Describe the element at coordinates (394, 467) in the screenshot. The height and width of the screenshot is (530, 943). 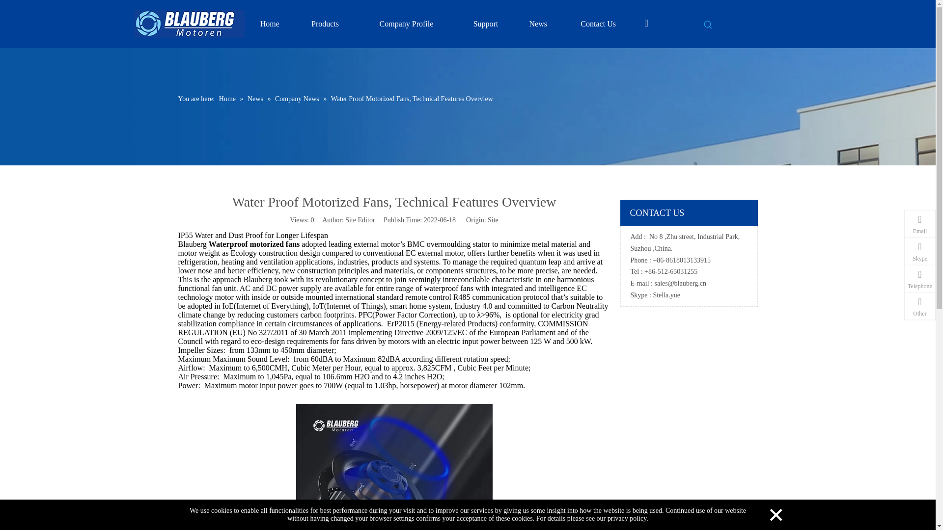
I see `Water Proof Motorized Fans` at that location.